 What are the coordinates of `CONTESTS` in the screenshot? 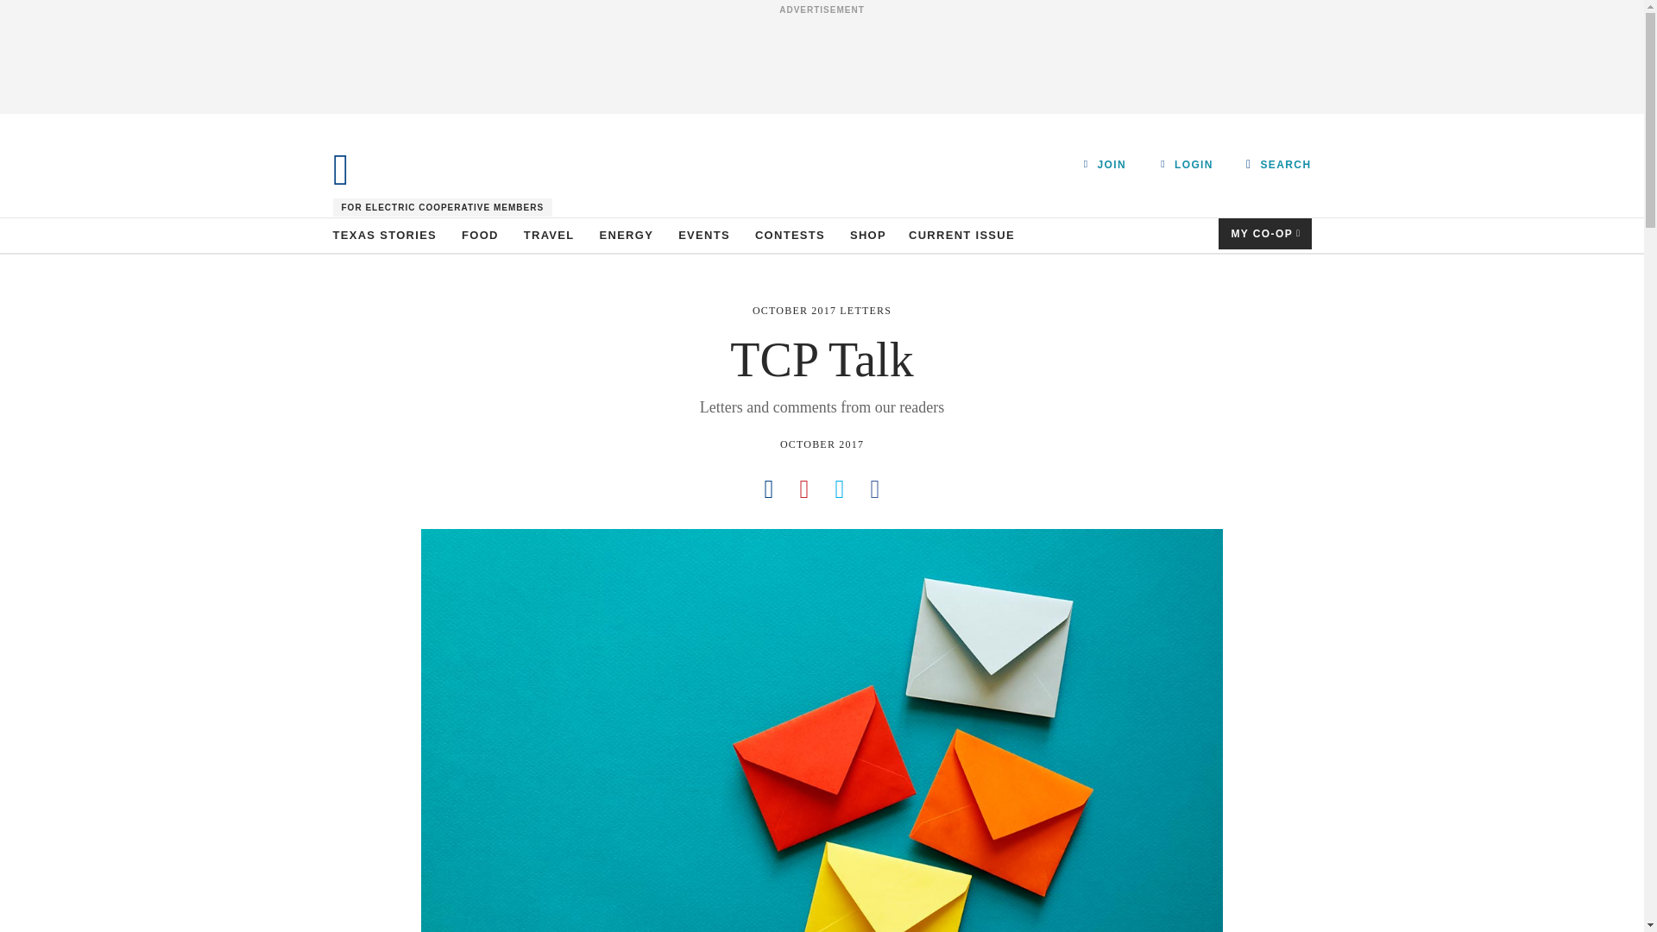 It's located at (791, 235).